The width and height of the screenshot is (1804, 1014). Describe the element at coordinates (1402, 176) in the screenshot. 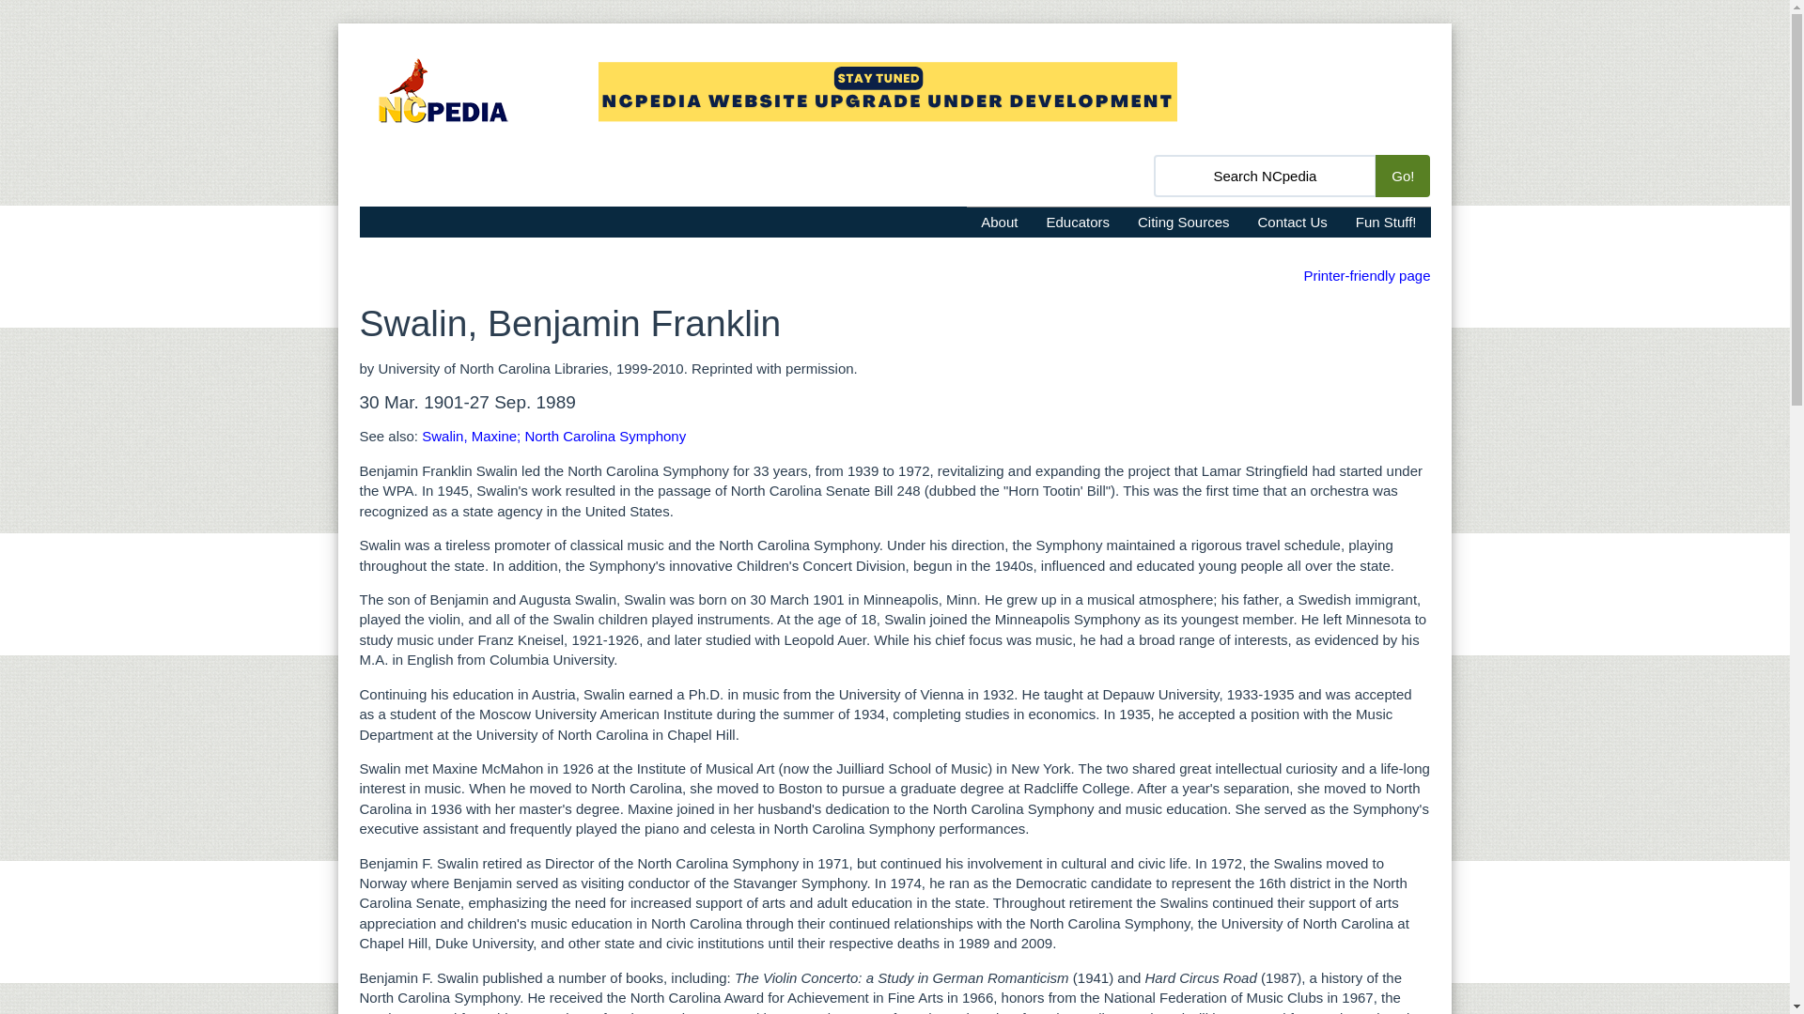

I see `Go!` at that location.